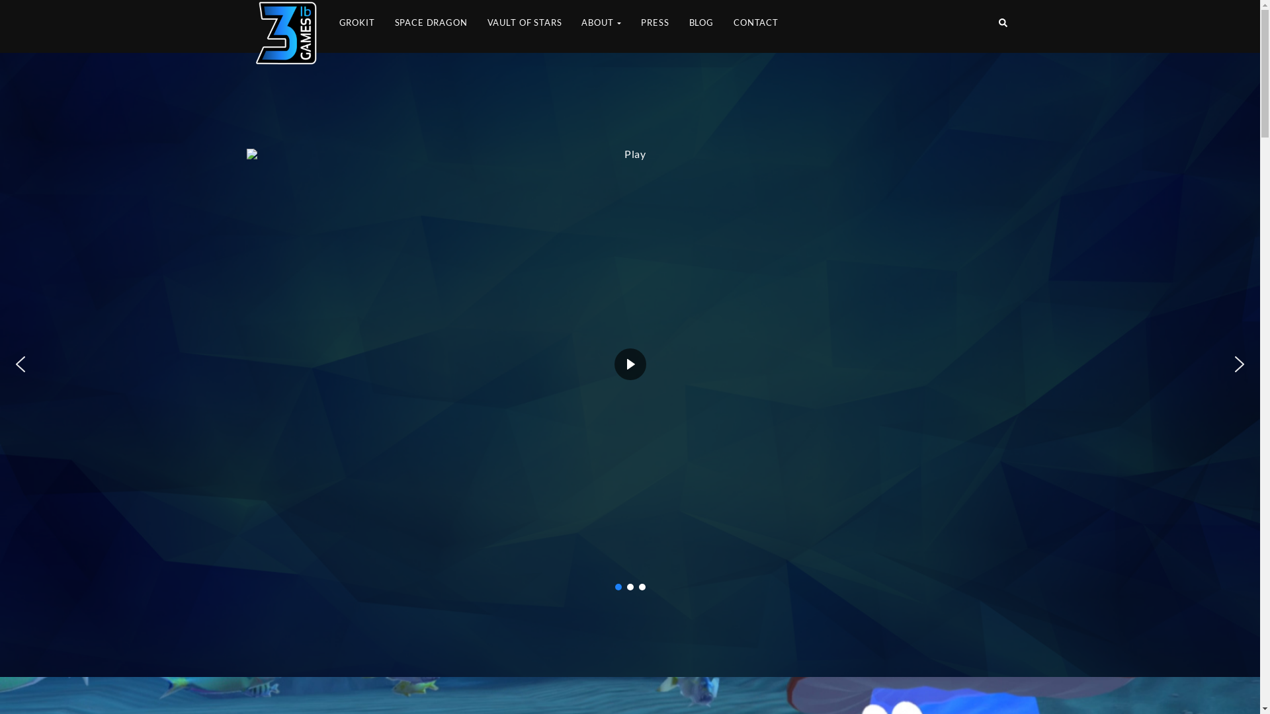  What do you see at coordinates (601, 26) in the screenshot?
I see `ABOUT` at bounding box center [601, 26].